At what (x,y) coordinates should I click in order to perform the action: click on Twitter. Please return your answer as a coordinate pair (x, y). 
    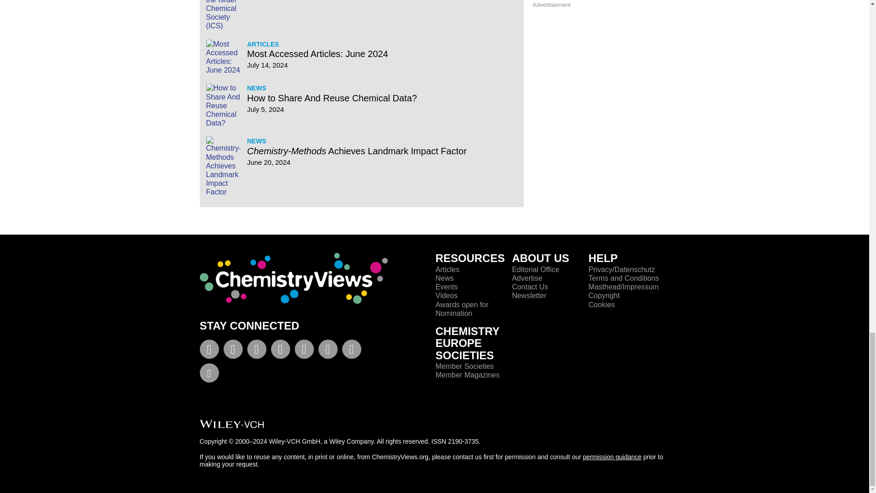
    Looking at the image, I should click on (233, 351).